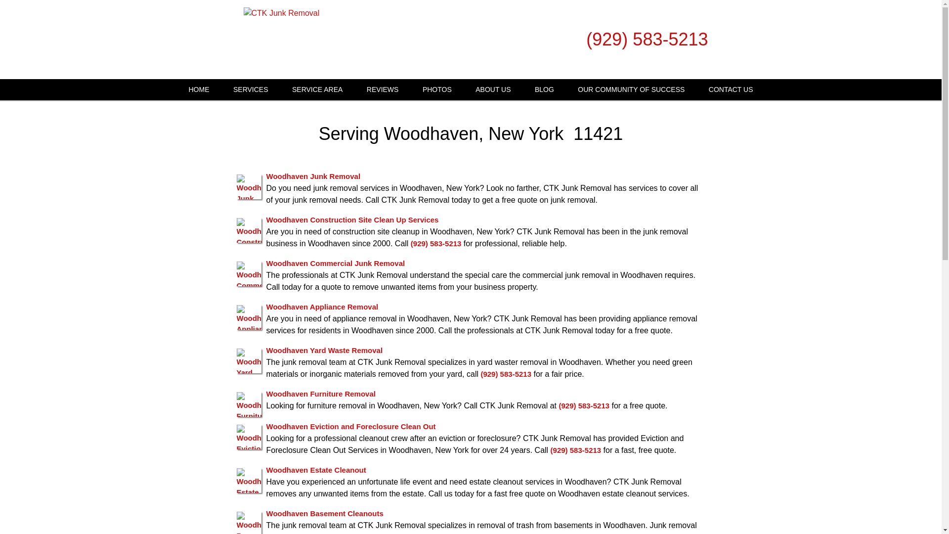 Image resolution: width=949 pixels, height=534 pixels. Describe the element at coordinates (544, 89) in the screenshot. I see `BLOG` at that location.